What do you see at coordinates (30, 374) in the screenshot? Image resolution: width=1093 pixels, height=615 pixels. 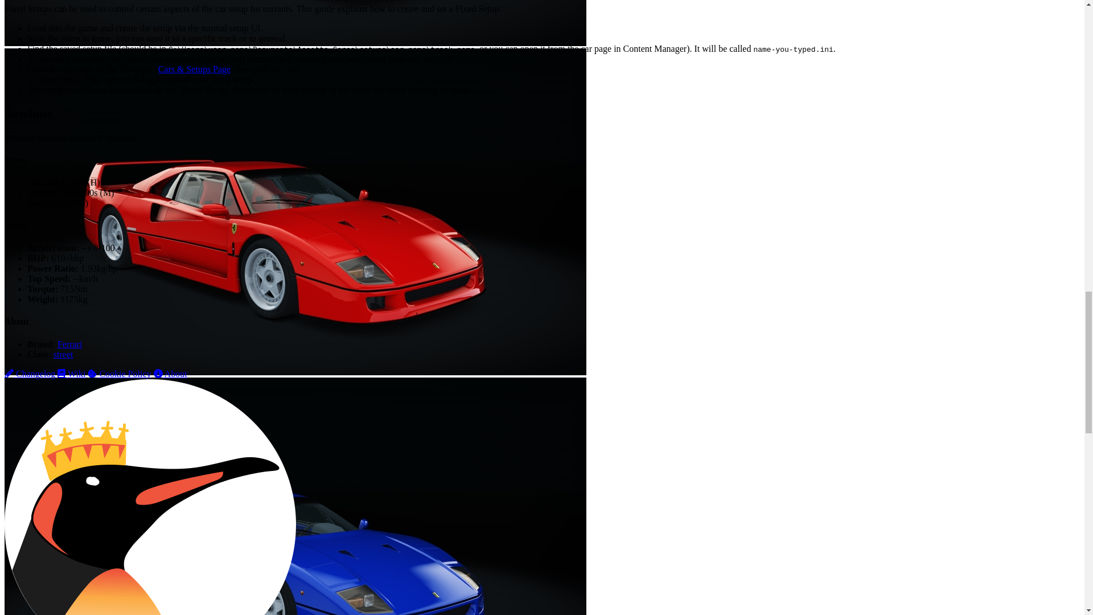 I see `Changelog` at bounding box center [30, 374].